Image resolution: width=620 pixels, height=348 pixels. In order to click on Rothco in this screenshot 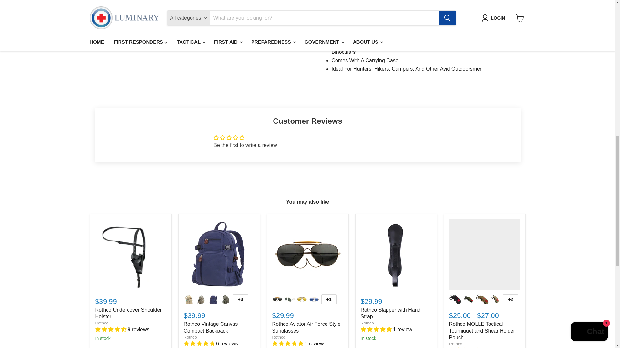, I will do `click(190, 337)`.